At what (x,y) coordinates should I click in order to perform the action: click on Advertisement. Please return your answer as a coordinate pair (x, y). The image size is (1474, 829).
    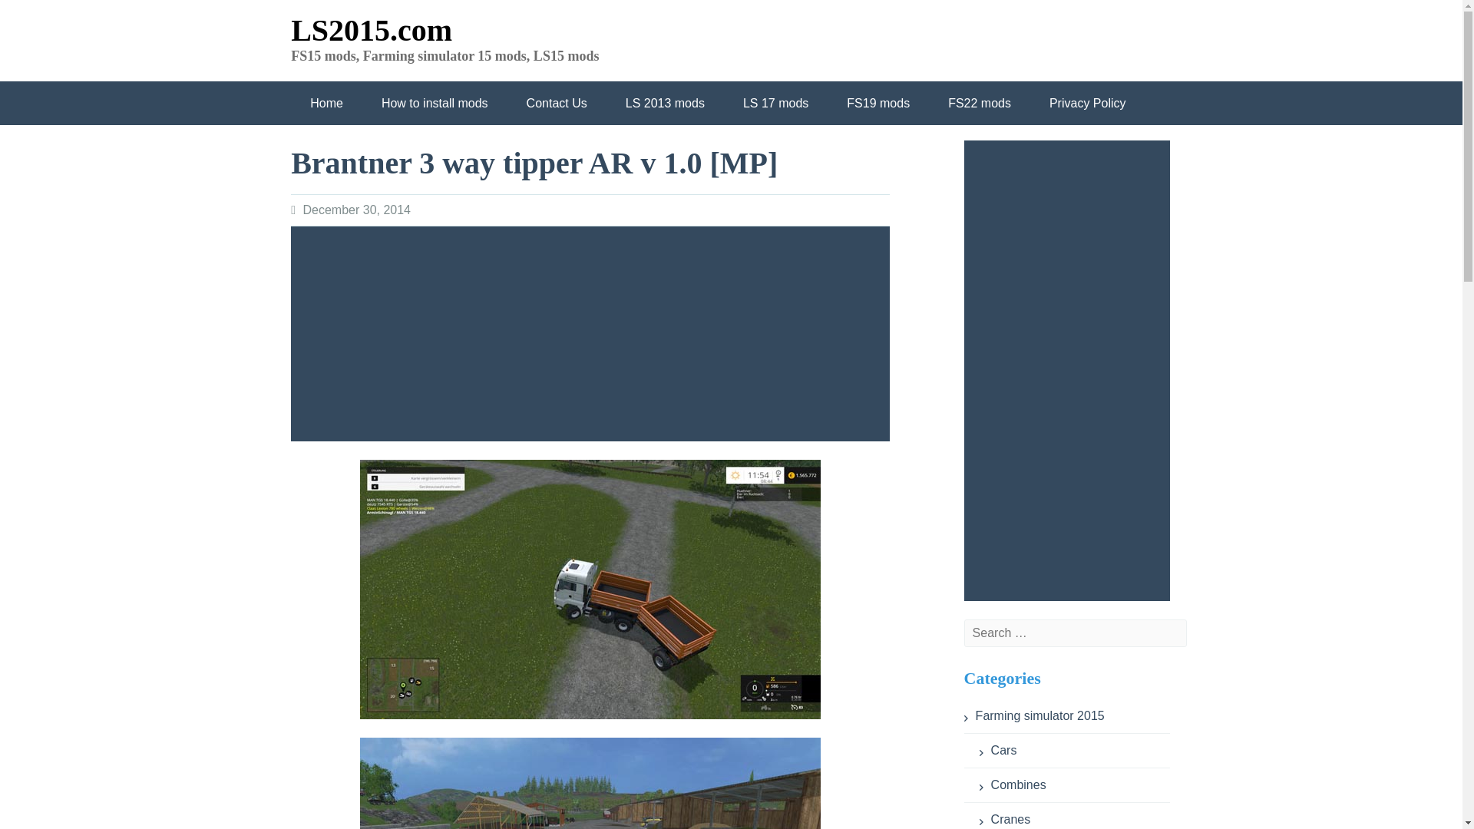
    Looking at the image, I should click on (594, 333).